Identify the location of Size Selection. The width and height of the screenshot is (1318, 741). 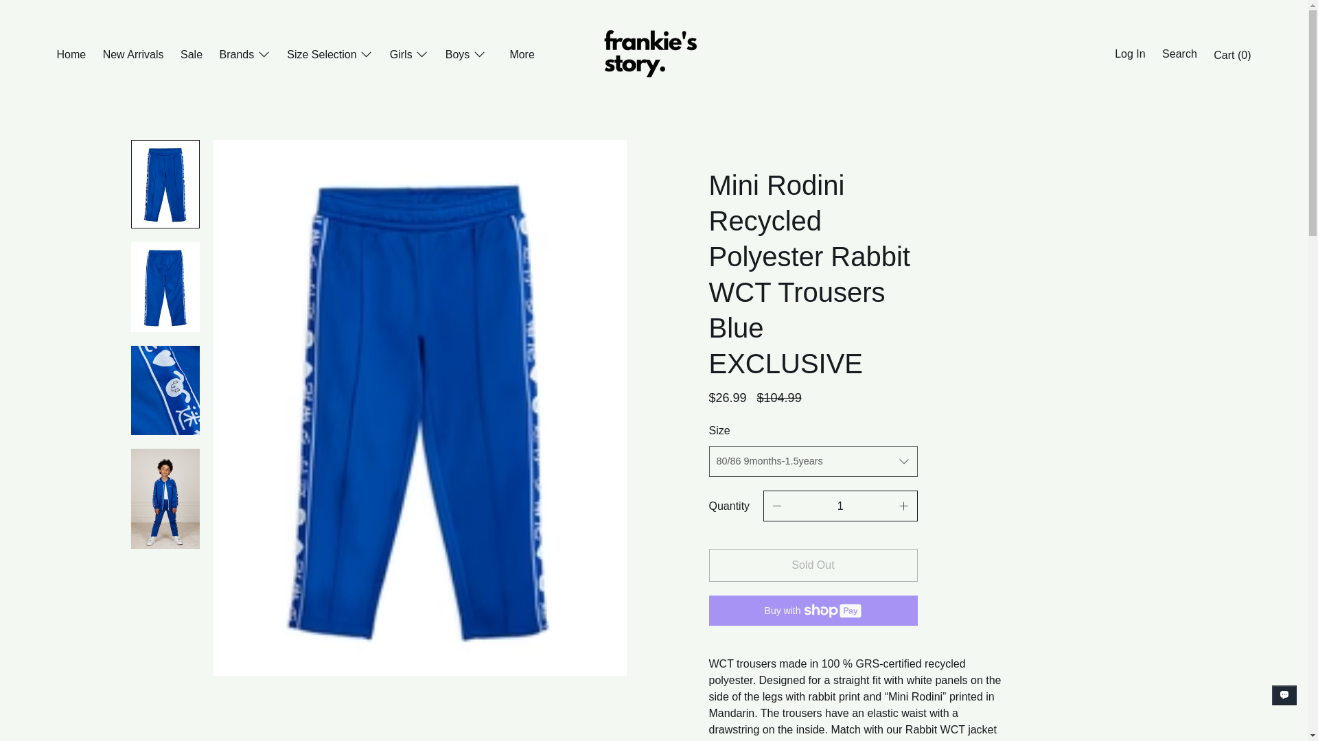
(329, 56).